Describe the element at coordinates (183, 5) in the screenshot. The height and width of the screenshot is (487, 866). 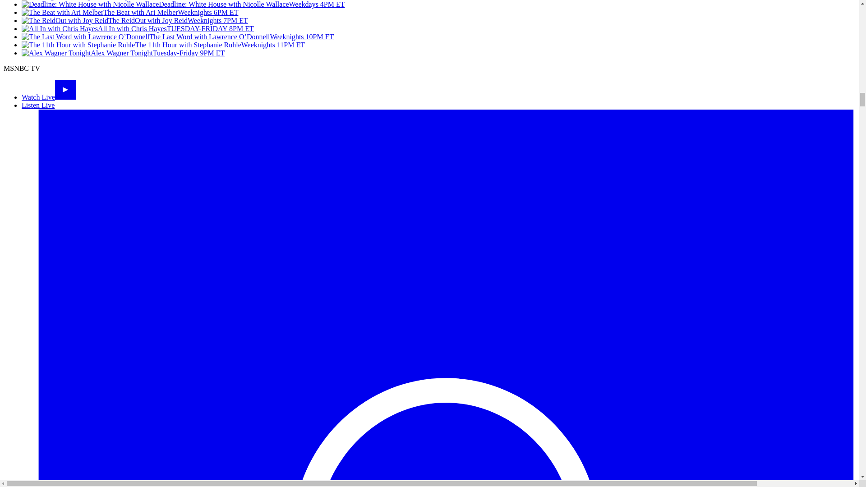
I see `Deadline: White House with Nicolle WallaceWeekdays 4PM ET` at that location.